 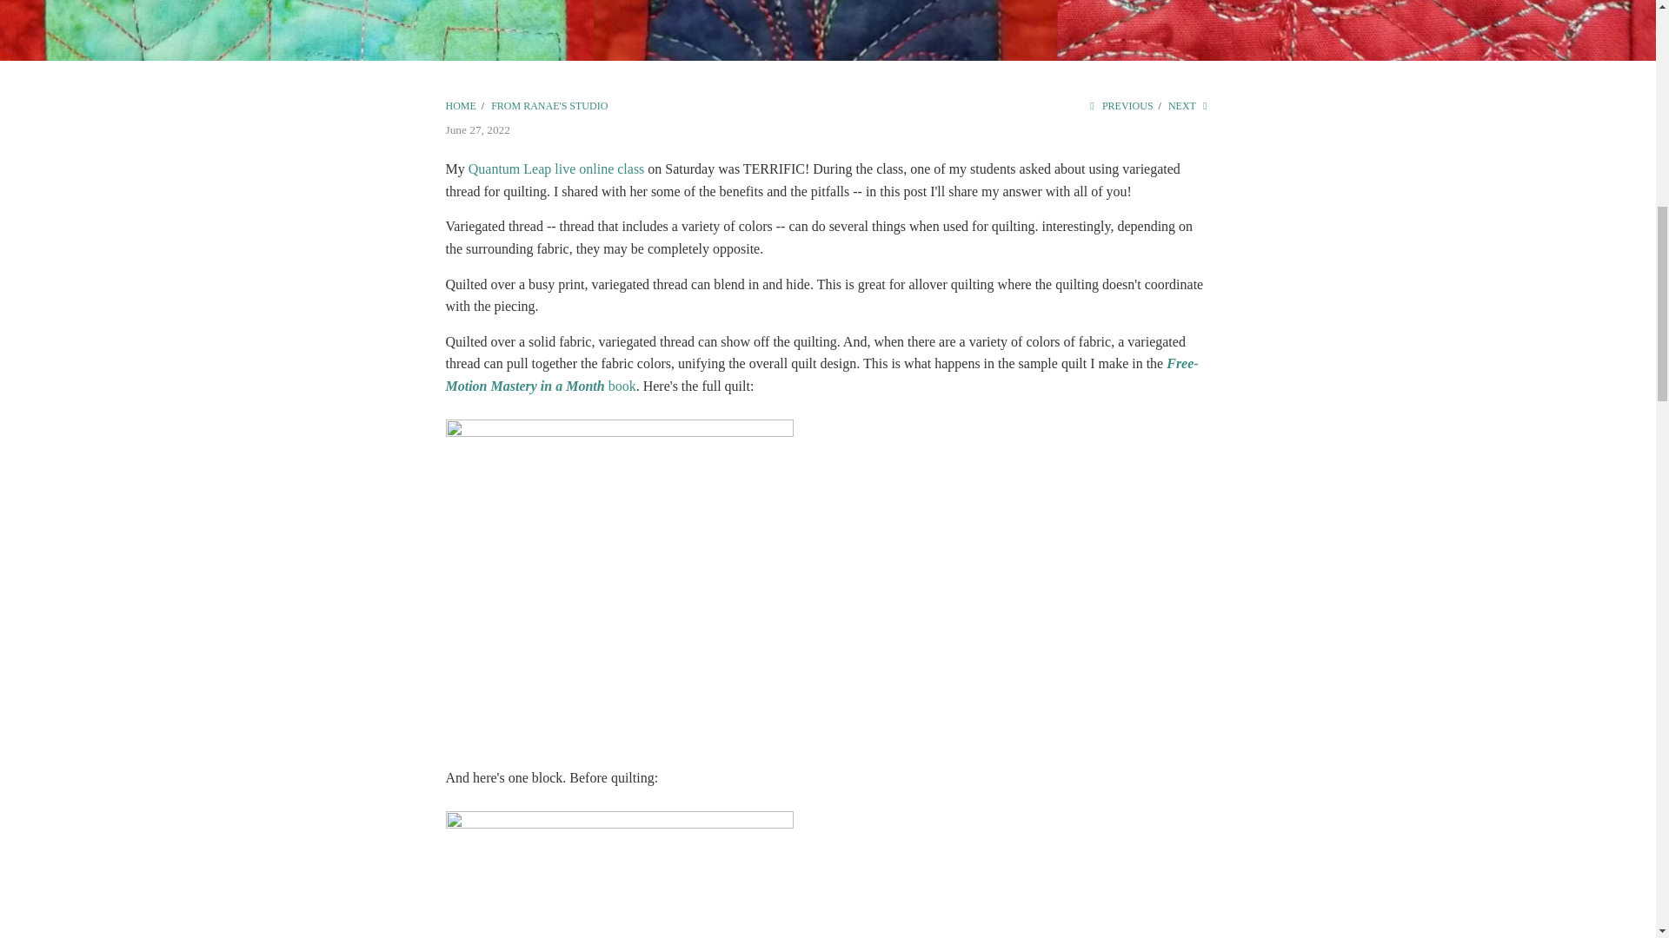 I want to click on RaNae Merrill Quilt Design, so click(x=461, y=105).